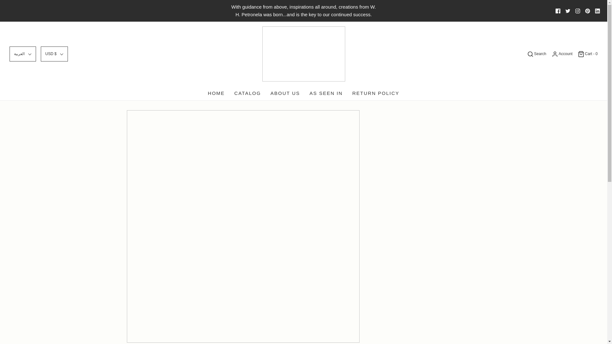  What do you see at coordinates (578, 11) in the screenshot?
I see `Instagram icon` at bounding box center [578, 11].